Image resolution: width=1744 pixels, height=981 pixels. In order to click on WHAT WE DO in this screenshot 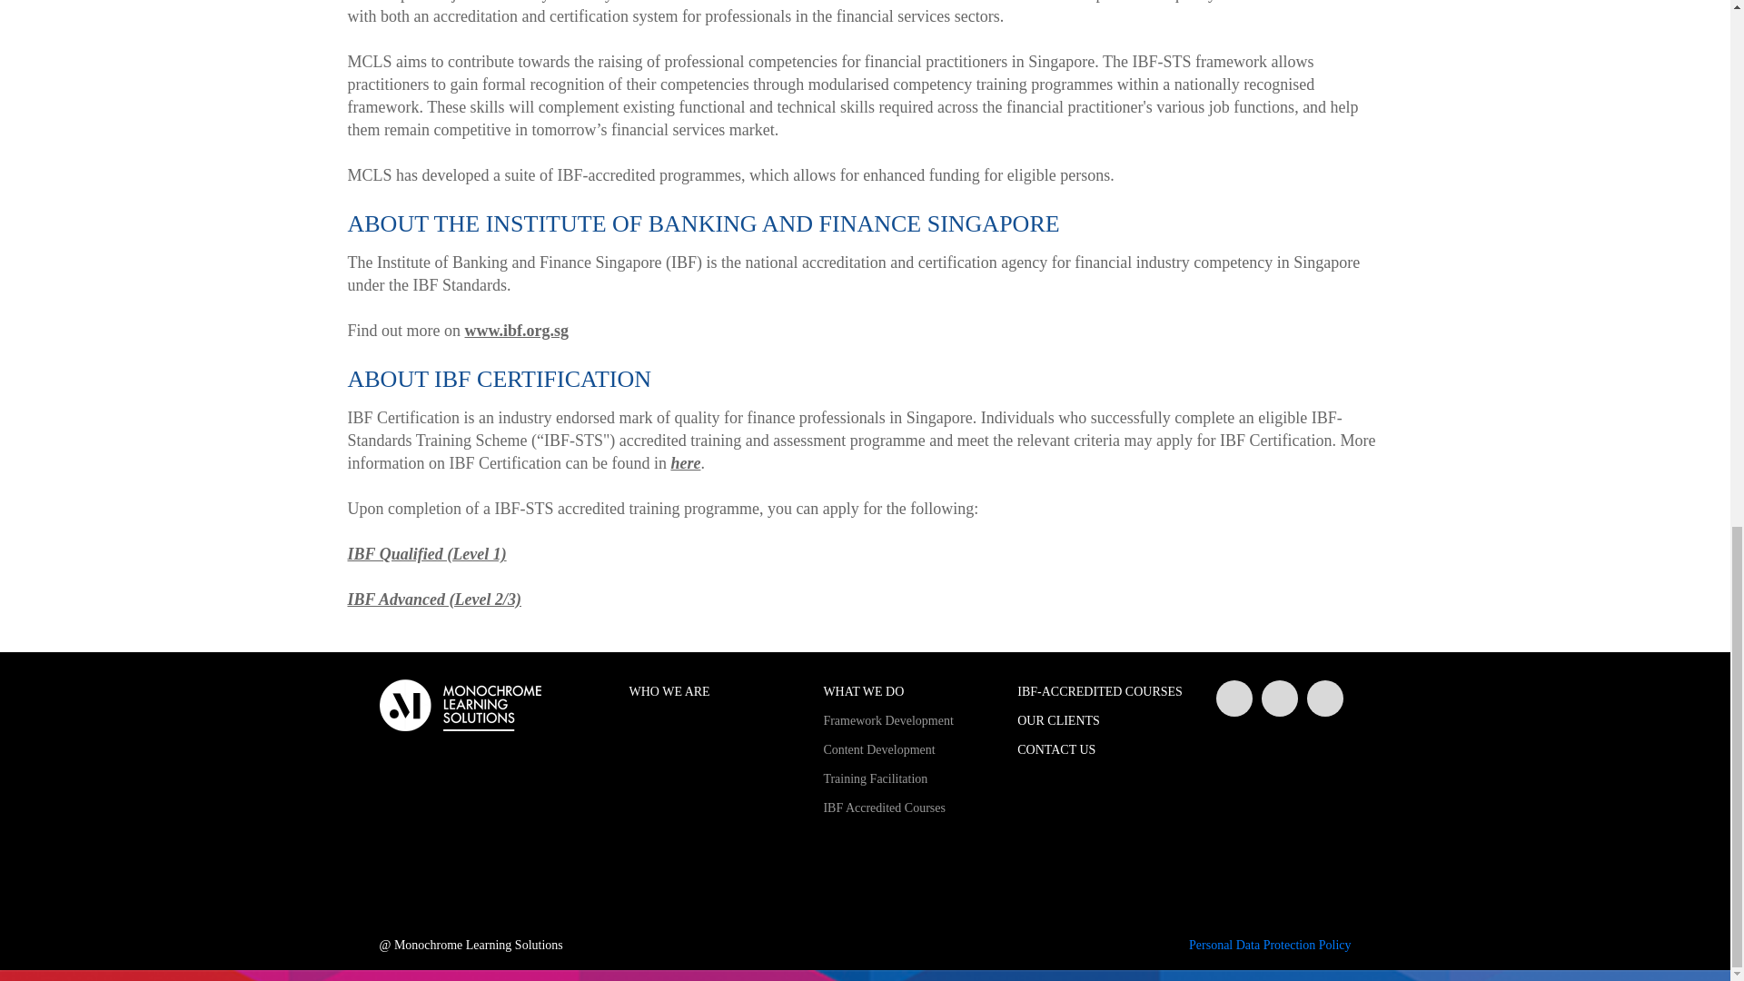, I will do `click(907, 691)`.